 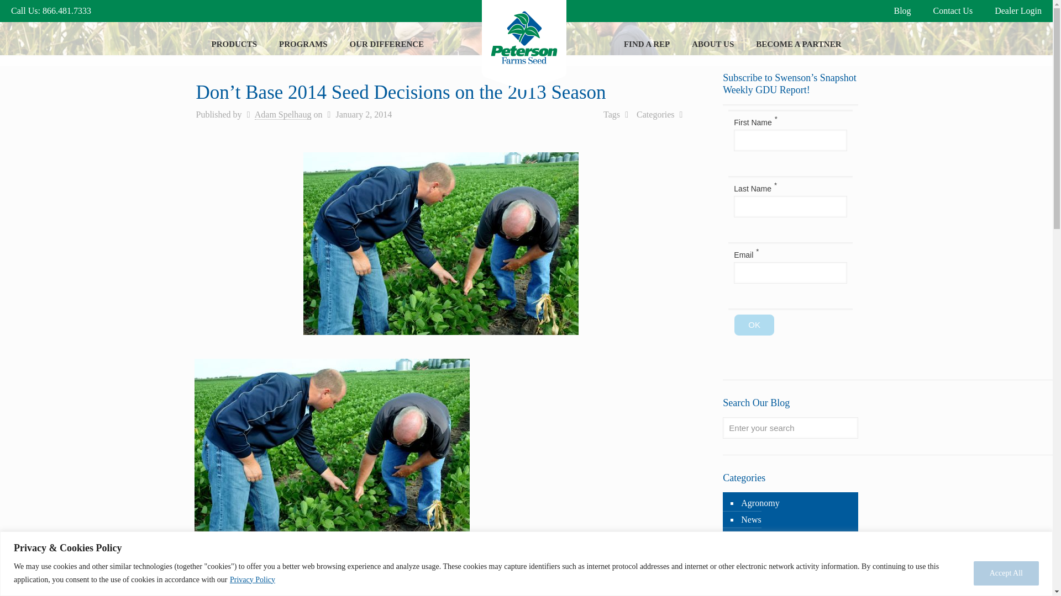 What do you see at coordinates (51, 10) in the screenshot?
I see `Call Us: 866.481.7333` at bounding box center [51, 10].